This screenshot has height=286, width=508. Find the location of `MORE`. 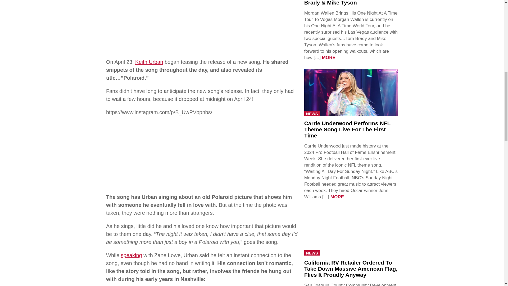

MORE is located at coordinates (337, 197).